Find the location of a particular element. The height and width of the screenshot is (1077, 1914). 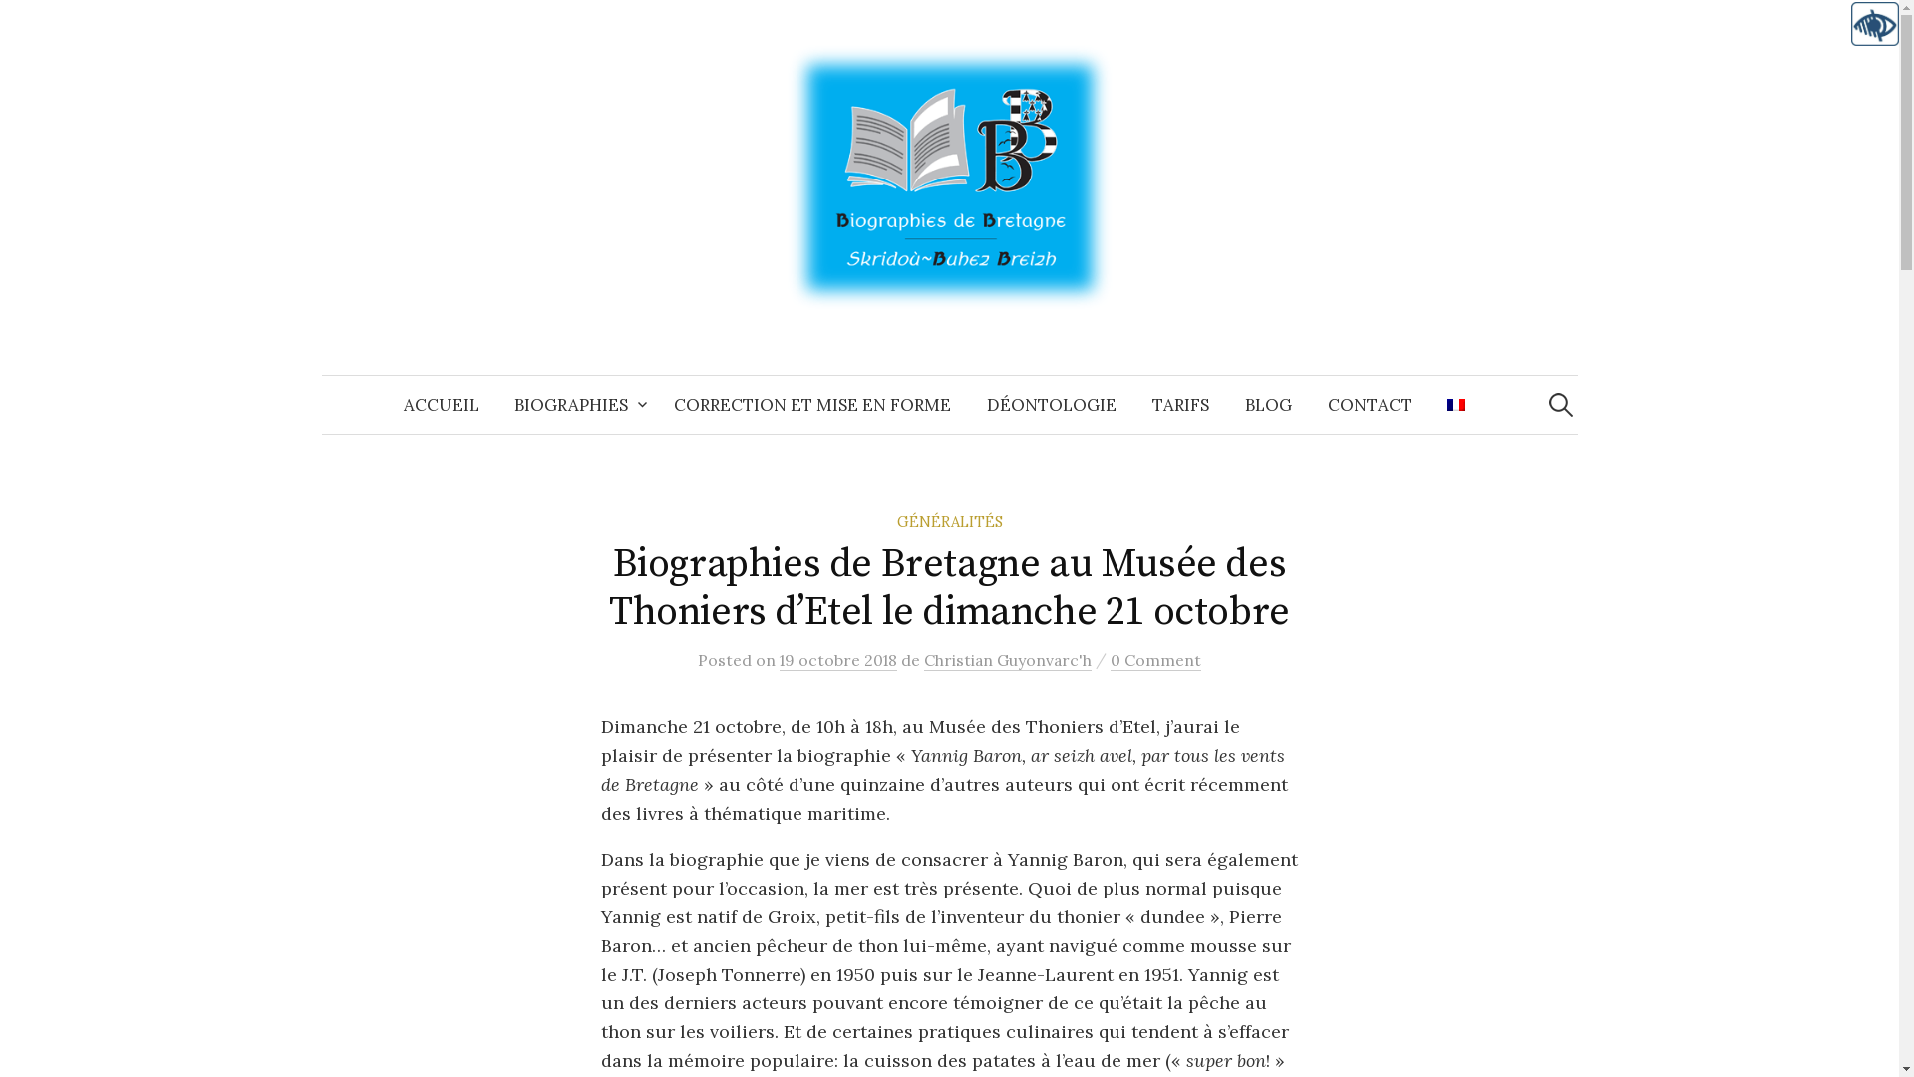

ACCUEIL is located at coordinates (441, 405).